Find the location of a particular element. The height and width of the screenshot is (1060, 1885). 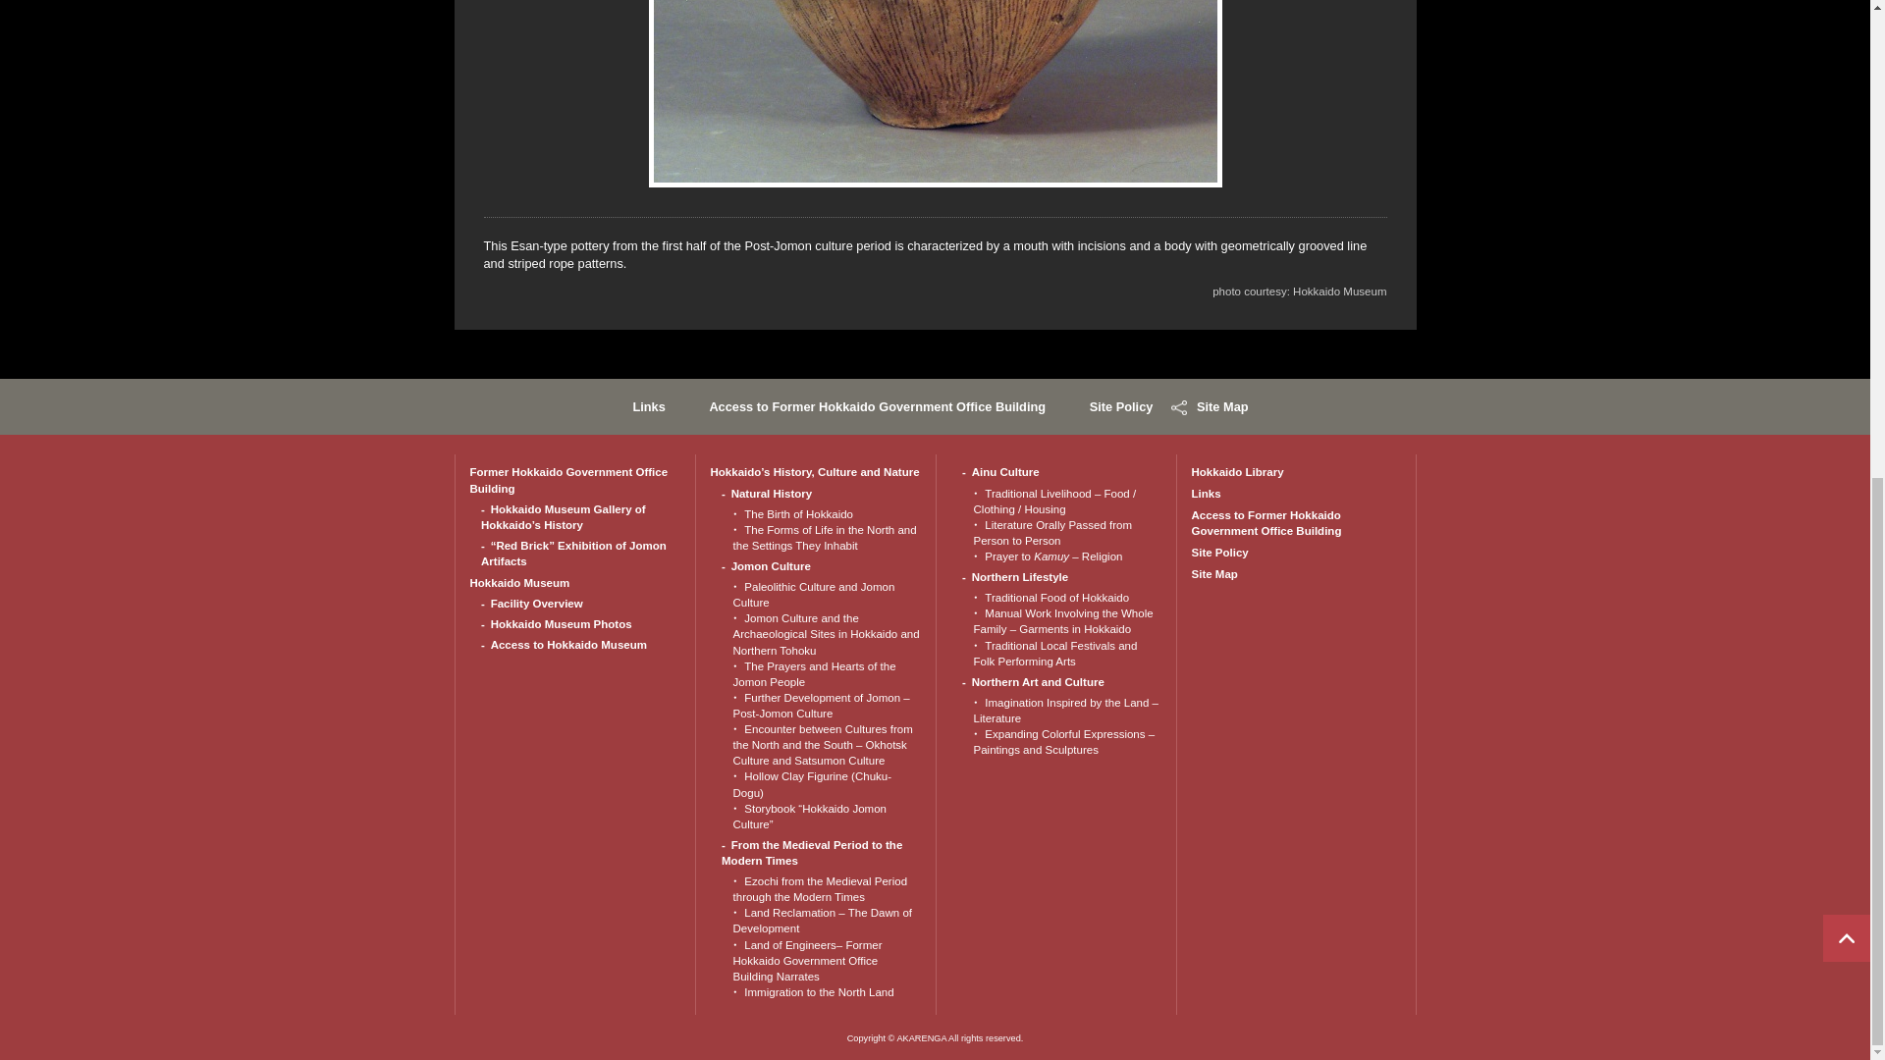

Hokkaido Museum Photos is located at coordinates (561, 623).